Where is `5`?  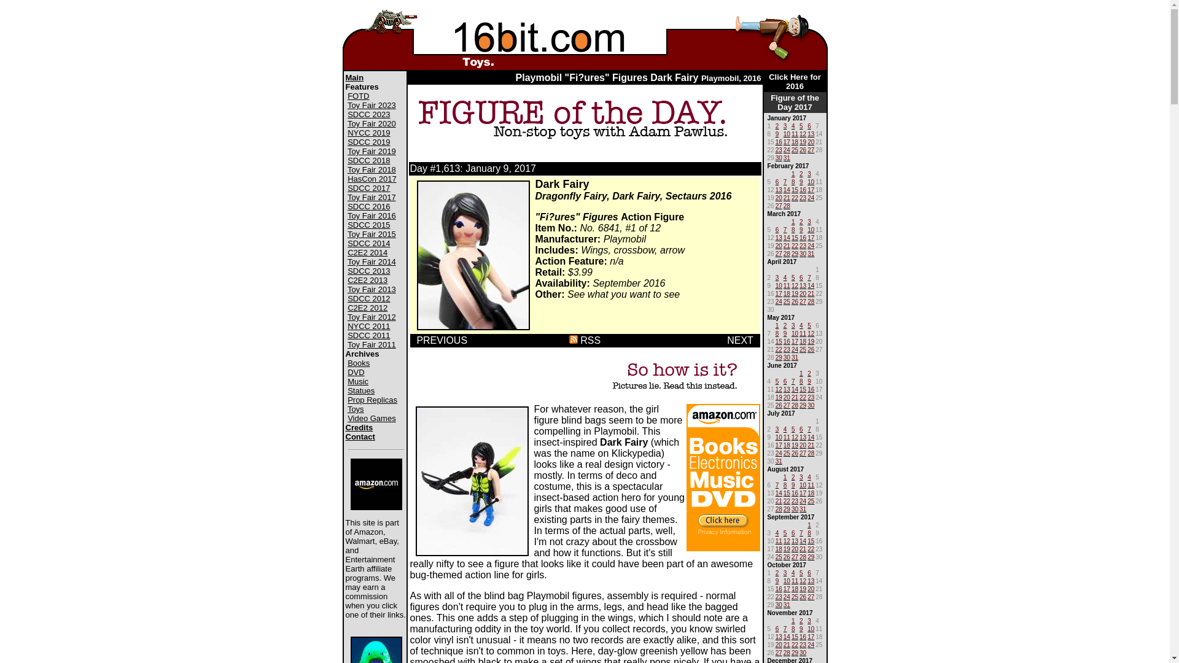 5 is located at coordinates (793, 276).